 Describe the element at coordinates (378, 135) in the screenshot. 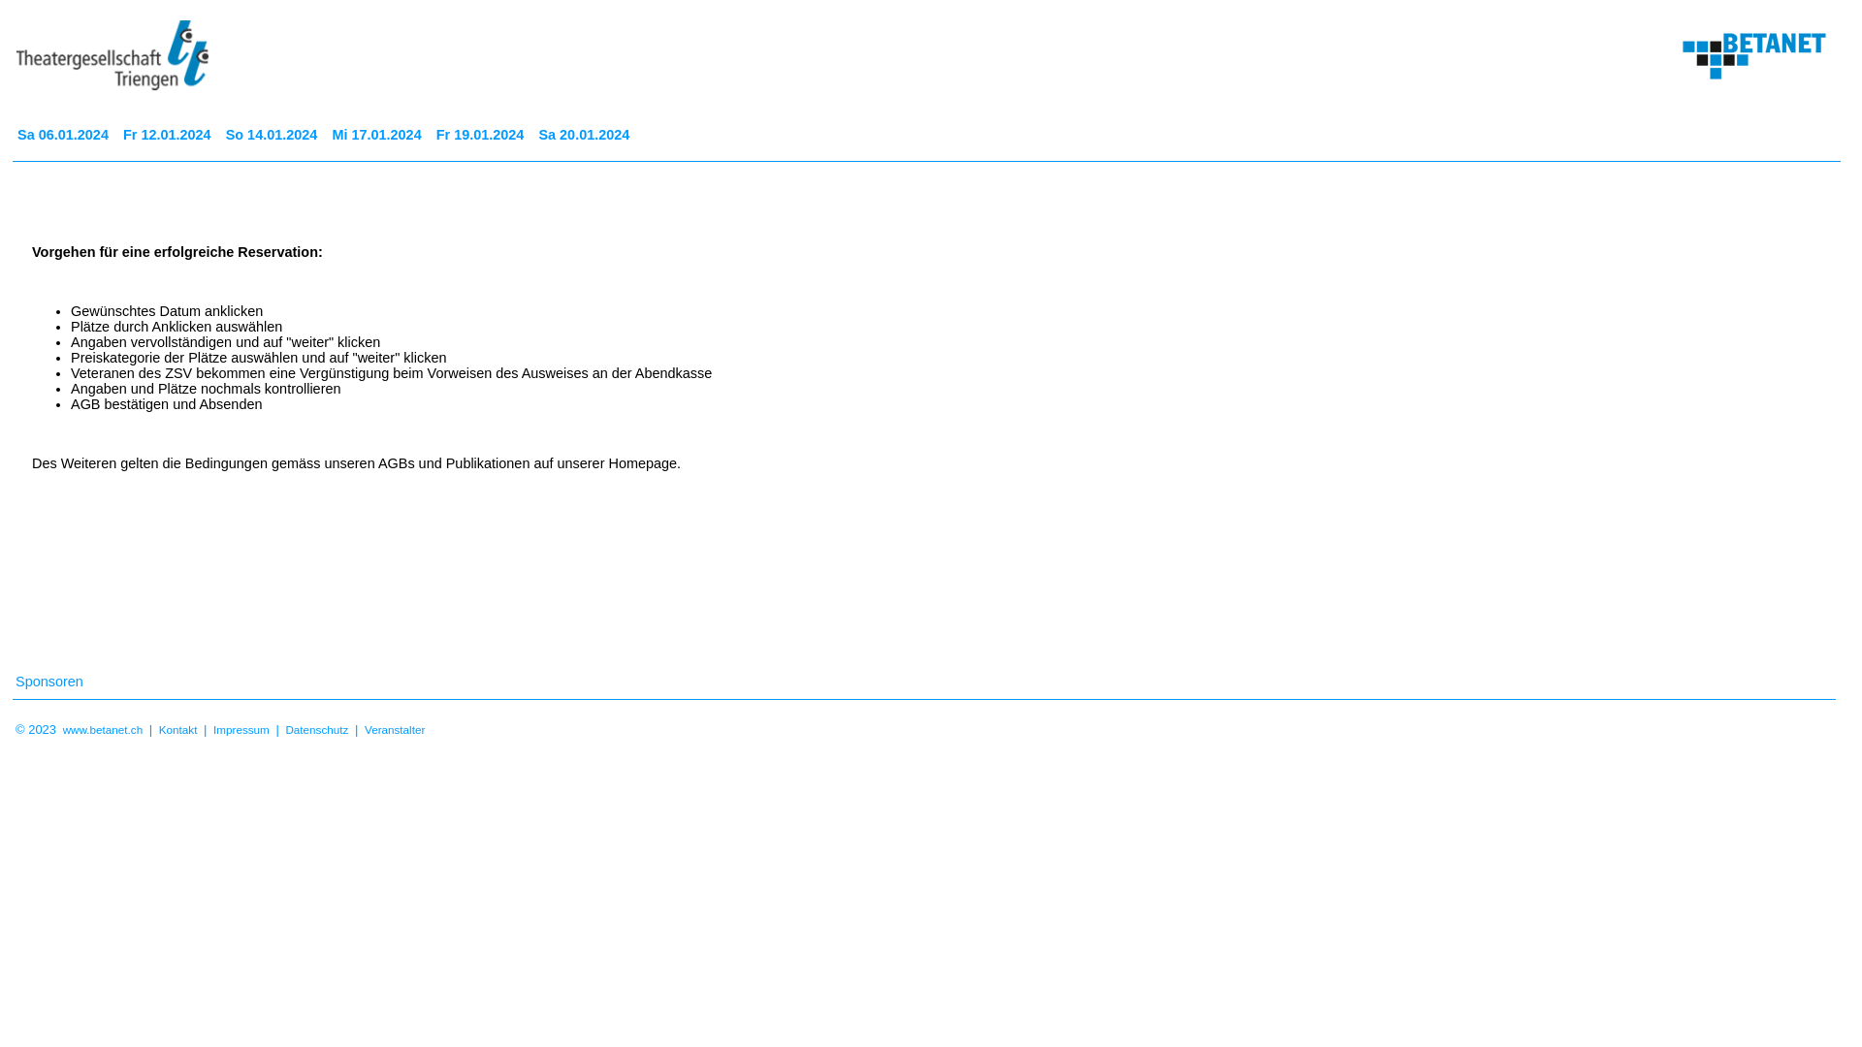

I see `Mi 17.01.2024` at that location.